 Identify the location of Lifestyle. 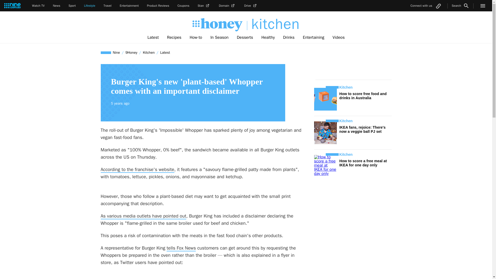
(89, 6).